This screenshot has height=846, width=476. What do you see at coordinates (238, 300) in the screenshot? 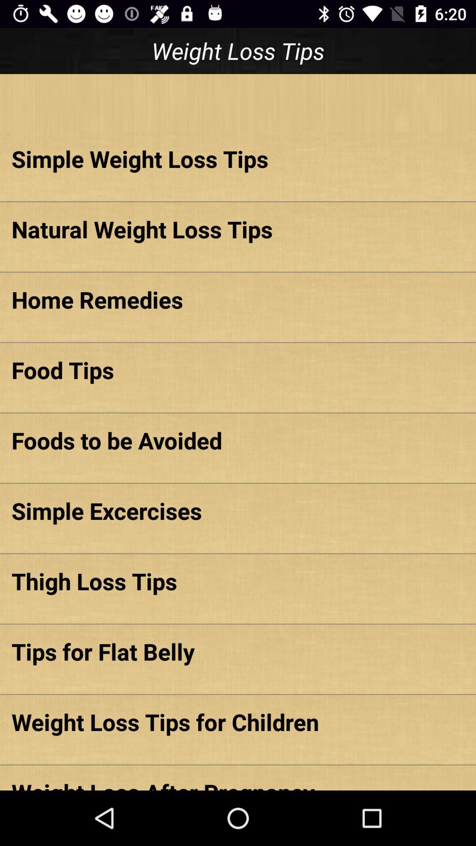
I see `select home remedies item` at bounding box center [238, 300].